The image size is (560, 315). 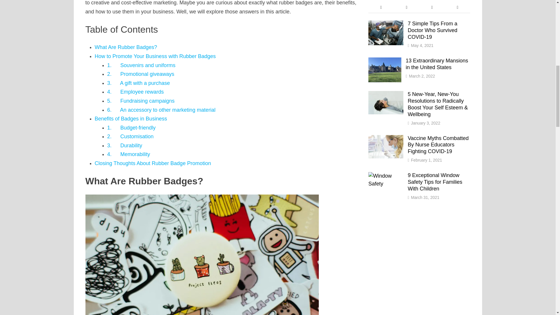 I want to click on 7 Simple Tips From a Doctor Who Survived COVID-19, so click(x=386, y=24).